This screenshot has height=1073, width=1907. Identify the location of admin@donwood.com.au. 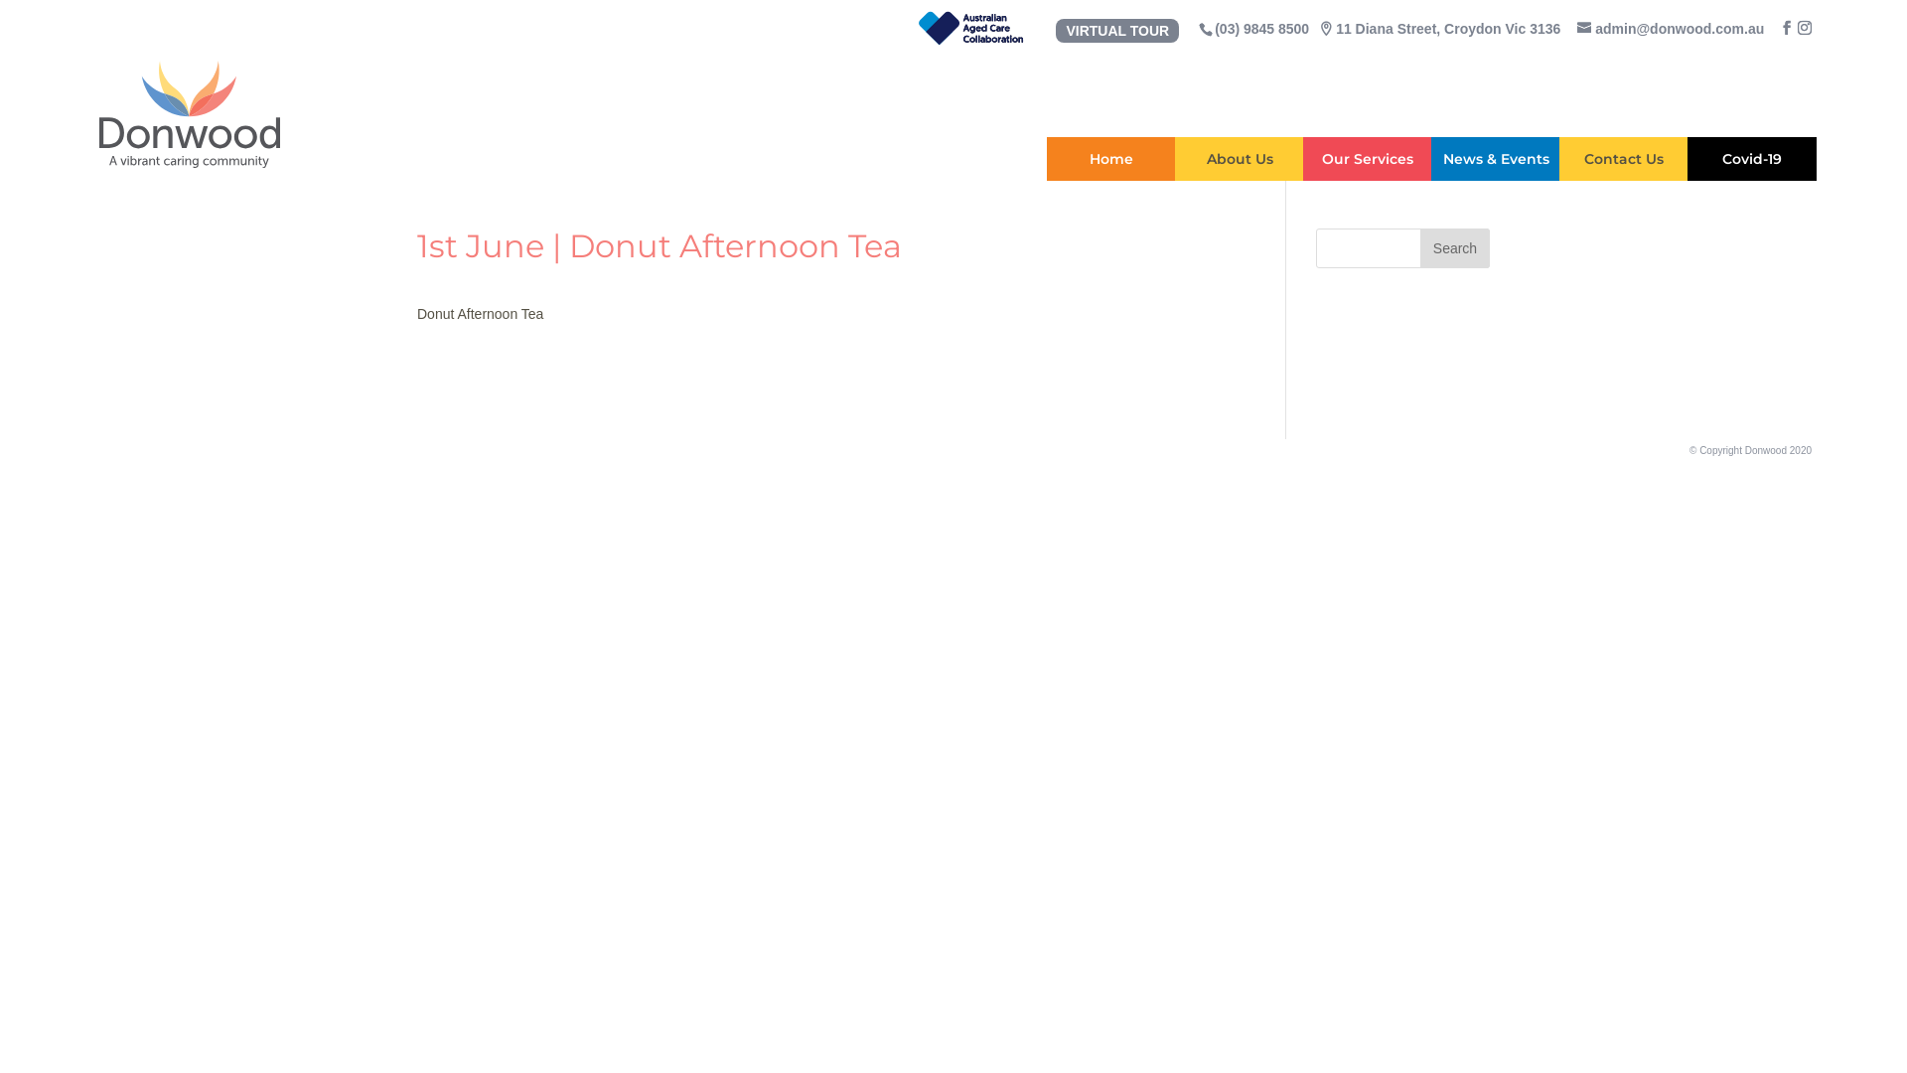
(1671, 28).